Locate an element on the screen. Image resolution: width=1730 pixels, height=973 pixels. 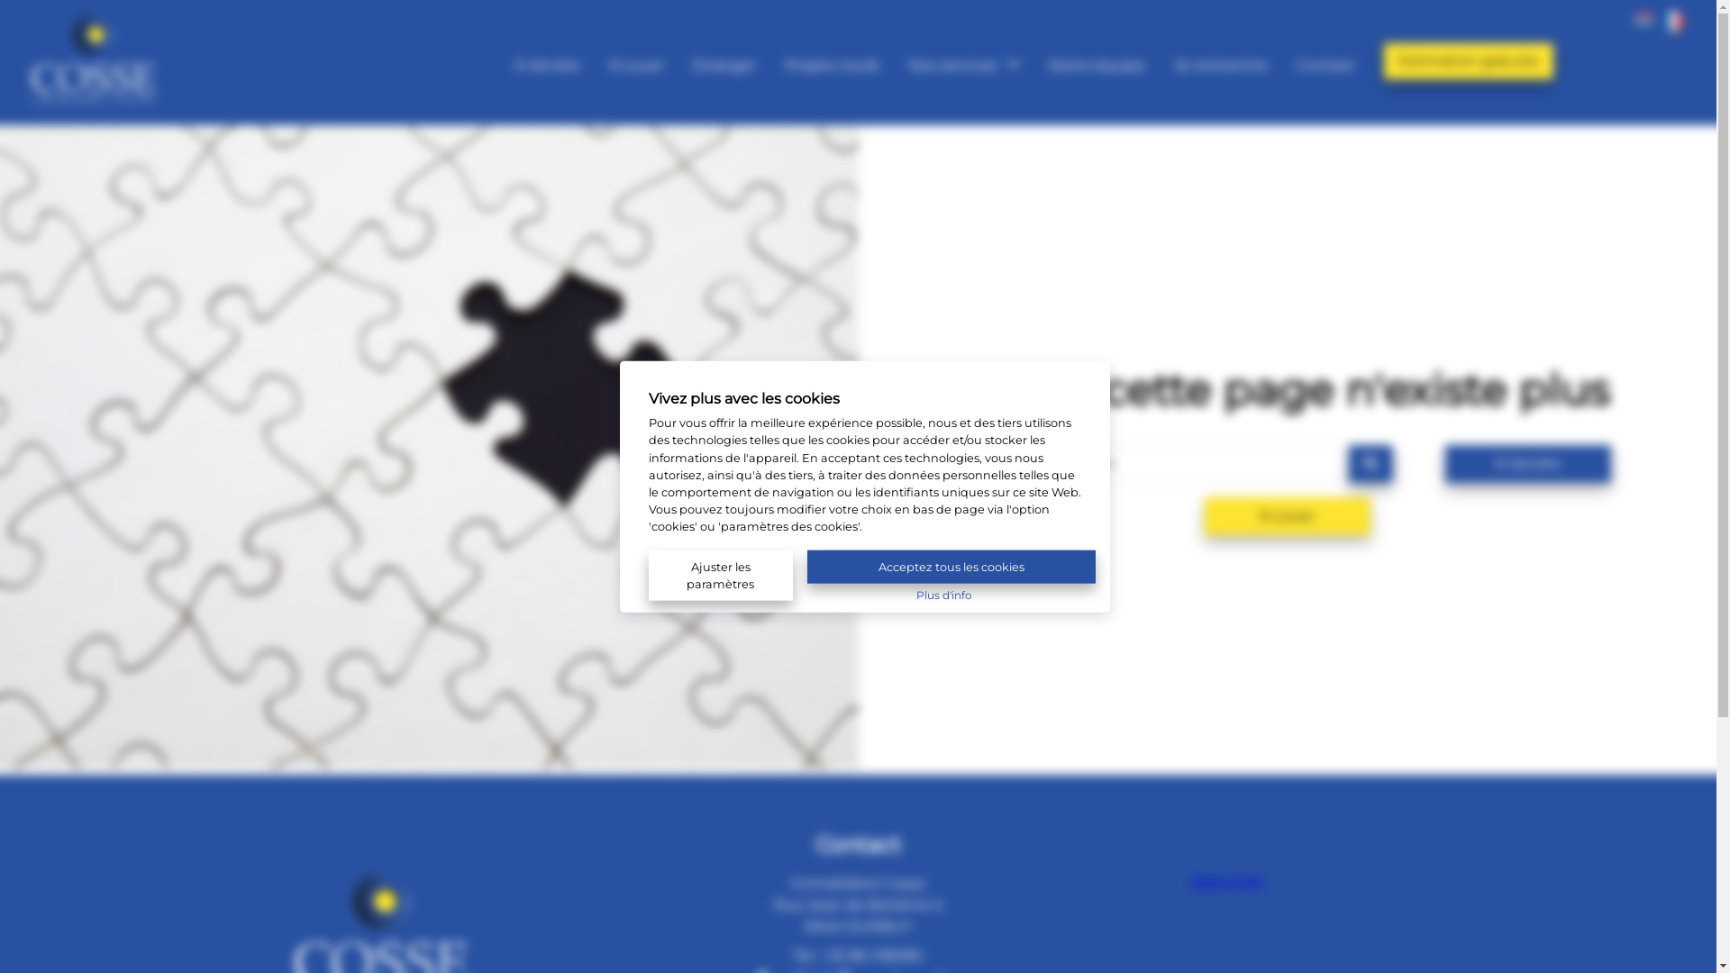
Etranger is located at coordinates (724, 61).